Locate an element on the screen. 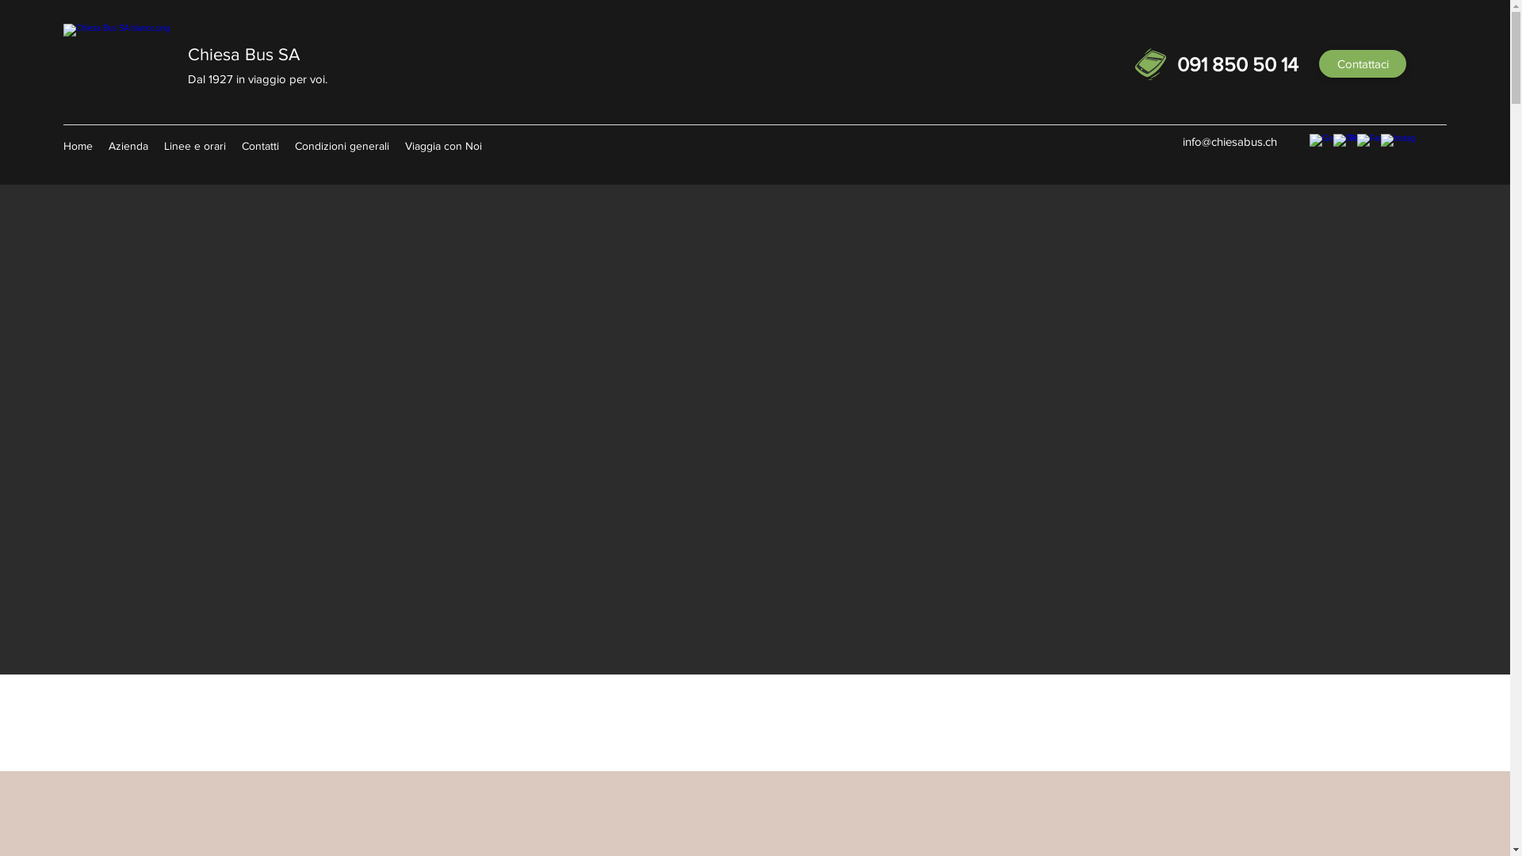 The image size is (1522, 856). Condizioni generali is located at coordinates (342, 146).